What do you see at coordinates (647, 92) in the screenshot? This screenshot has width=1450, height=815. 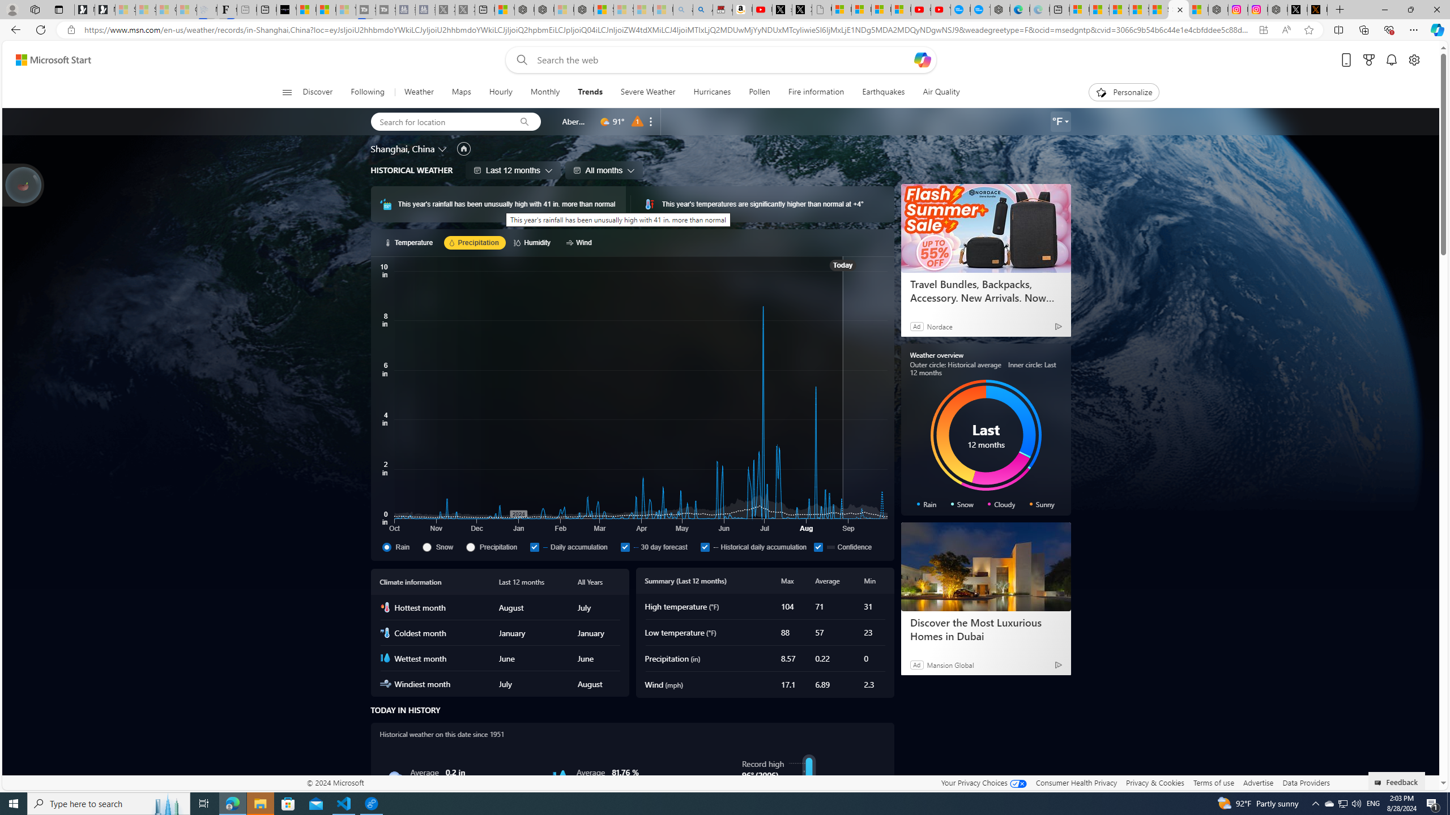 I see `Severe Weather` at bounding box center [647, 92].